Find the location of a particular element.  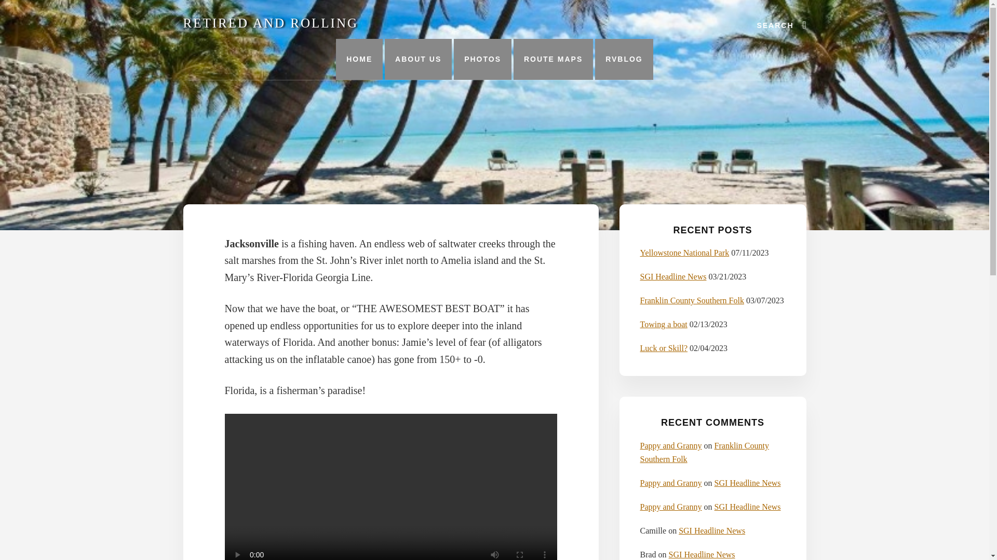

RETIRED AND ROLLING is located at coordinates (270, 23).